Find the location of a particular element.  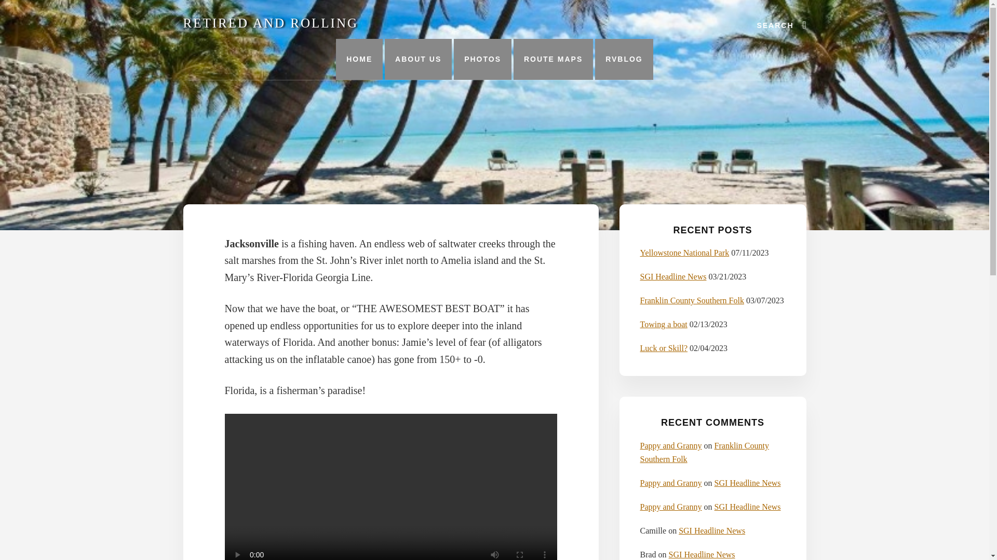

RETIRED AND ROLLING is located at coordinates (270, 23).